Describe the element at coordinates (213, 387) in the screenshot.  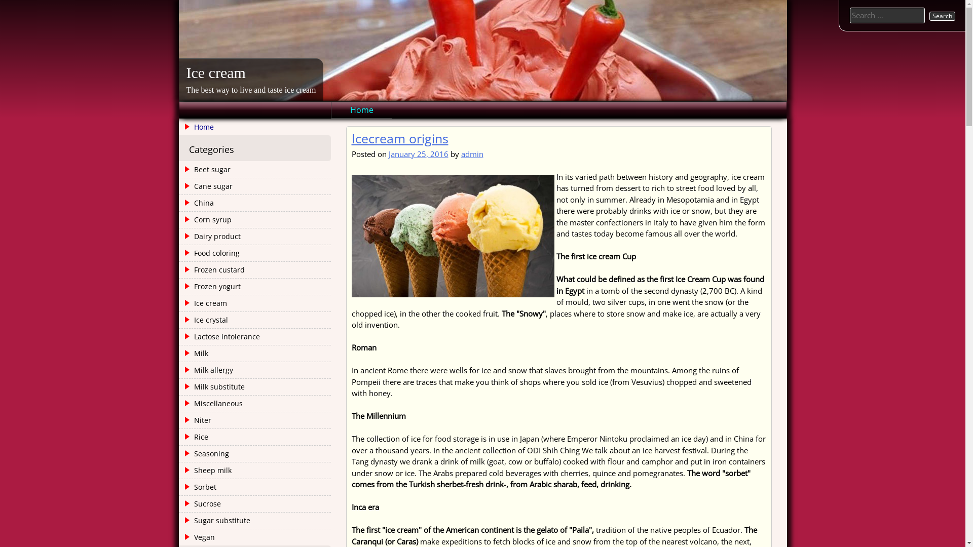
I see `Milk substitute` at that location.